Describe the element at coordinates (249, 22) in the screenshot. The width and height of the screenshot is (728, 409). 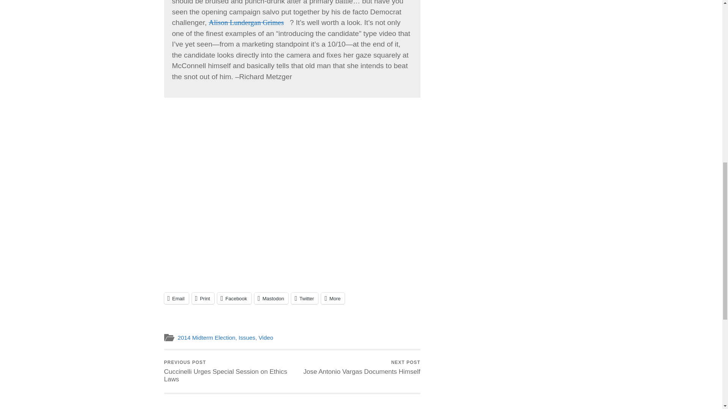
I see `Alison Lundergan Grimes` at that location.